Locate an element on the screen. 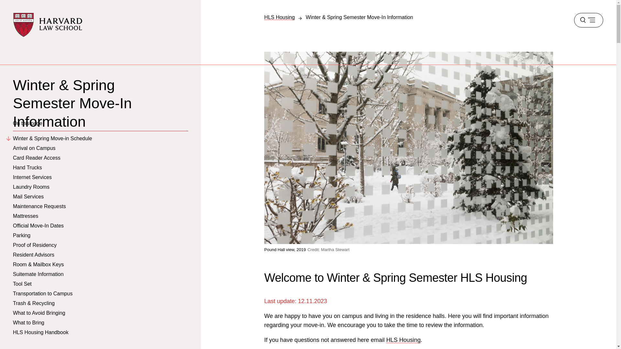 This screenshot has height=349, width=621. HLS Housing is located at coordinates (279, 17).